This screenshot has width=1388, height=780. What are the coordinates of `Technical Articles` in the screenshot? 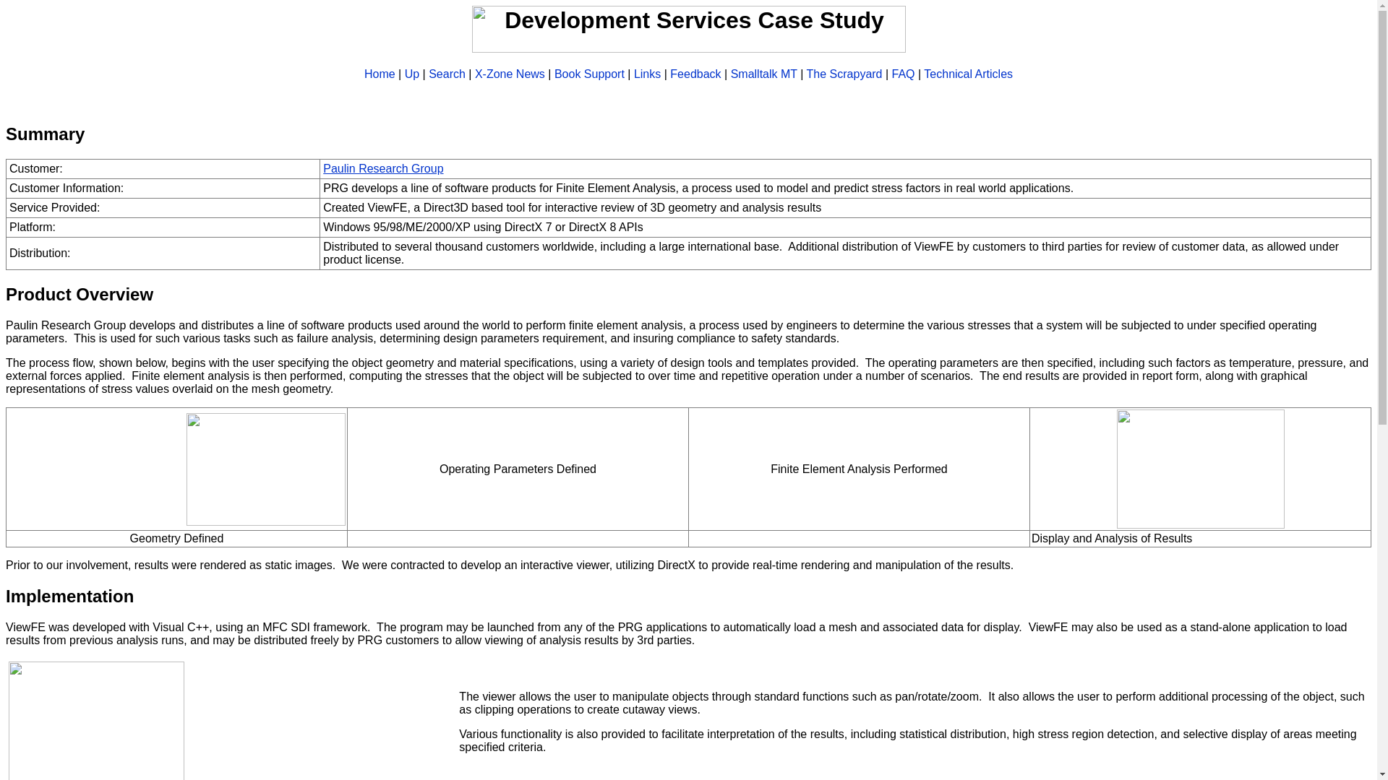 It's located at (969, 74).